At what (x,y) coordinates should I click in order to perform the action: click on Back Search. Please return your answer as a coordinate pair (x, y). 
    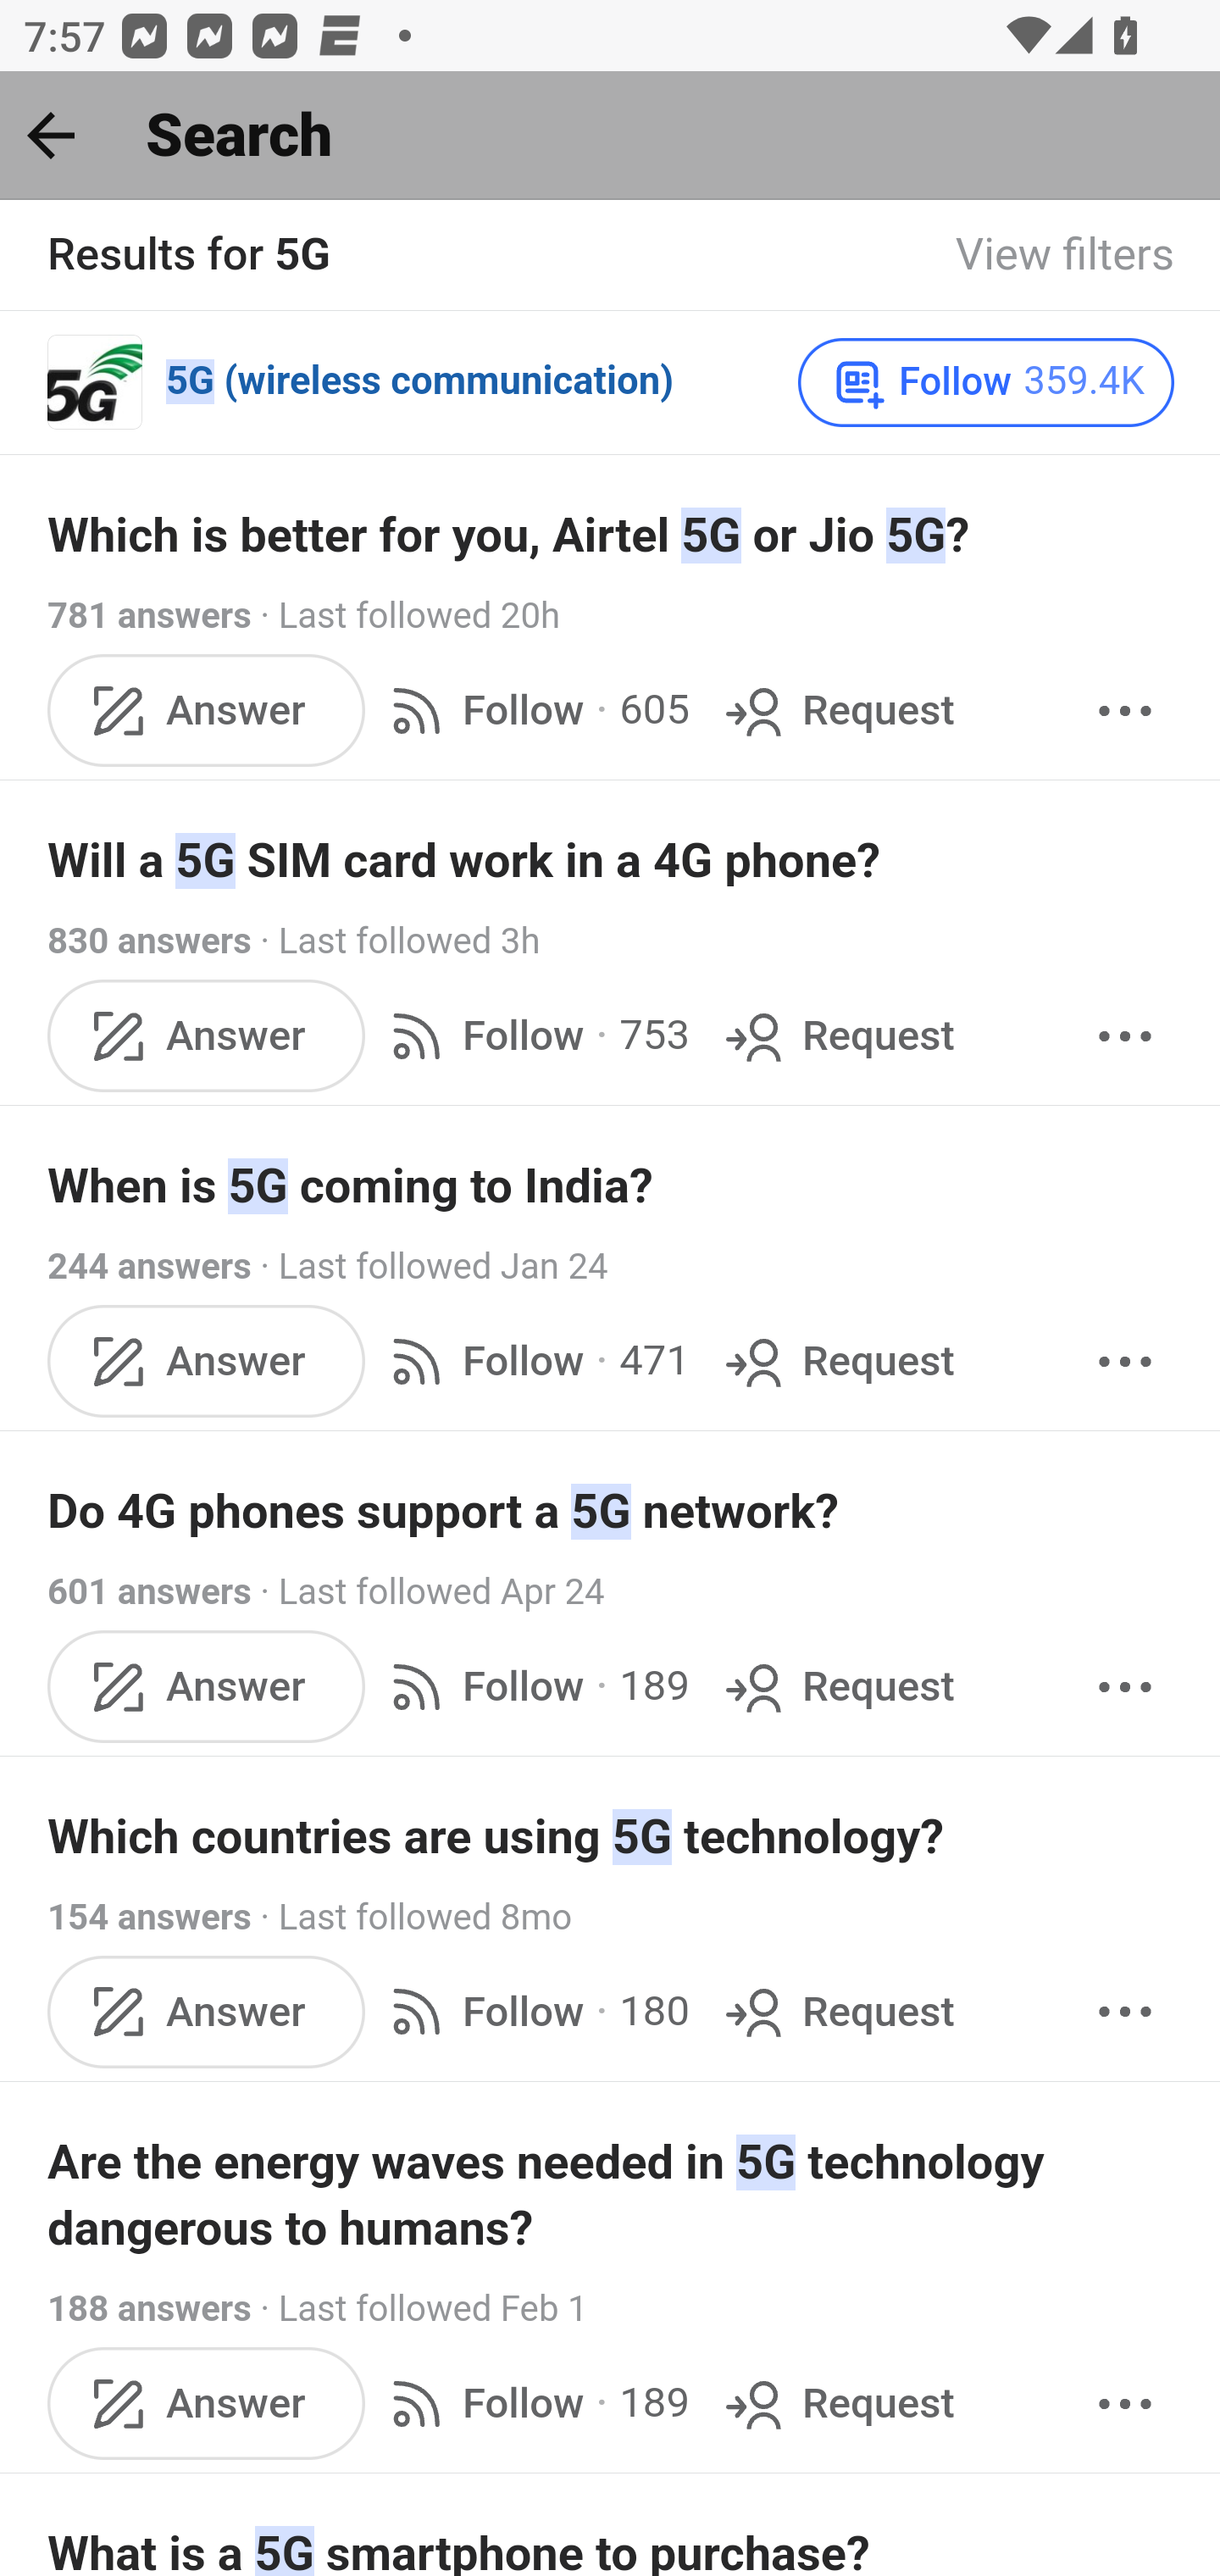
    Looking at the image, I should click on (610, 136).